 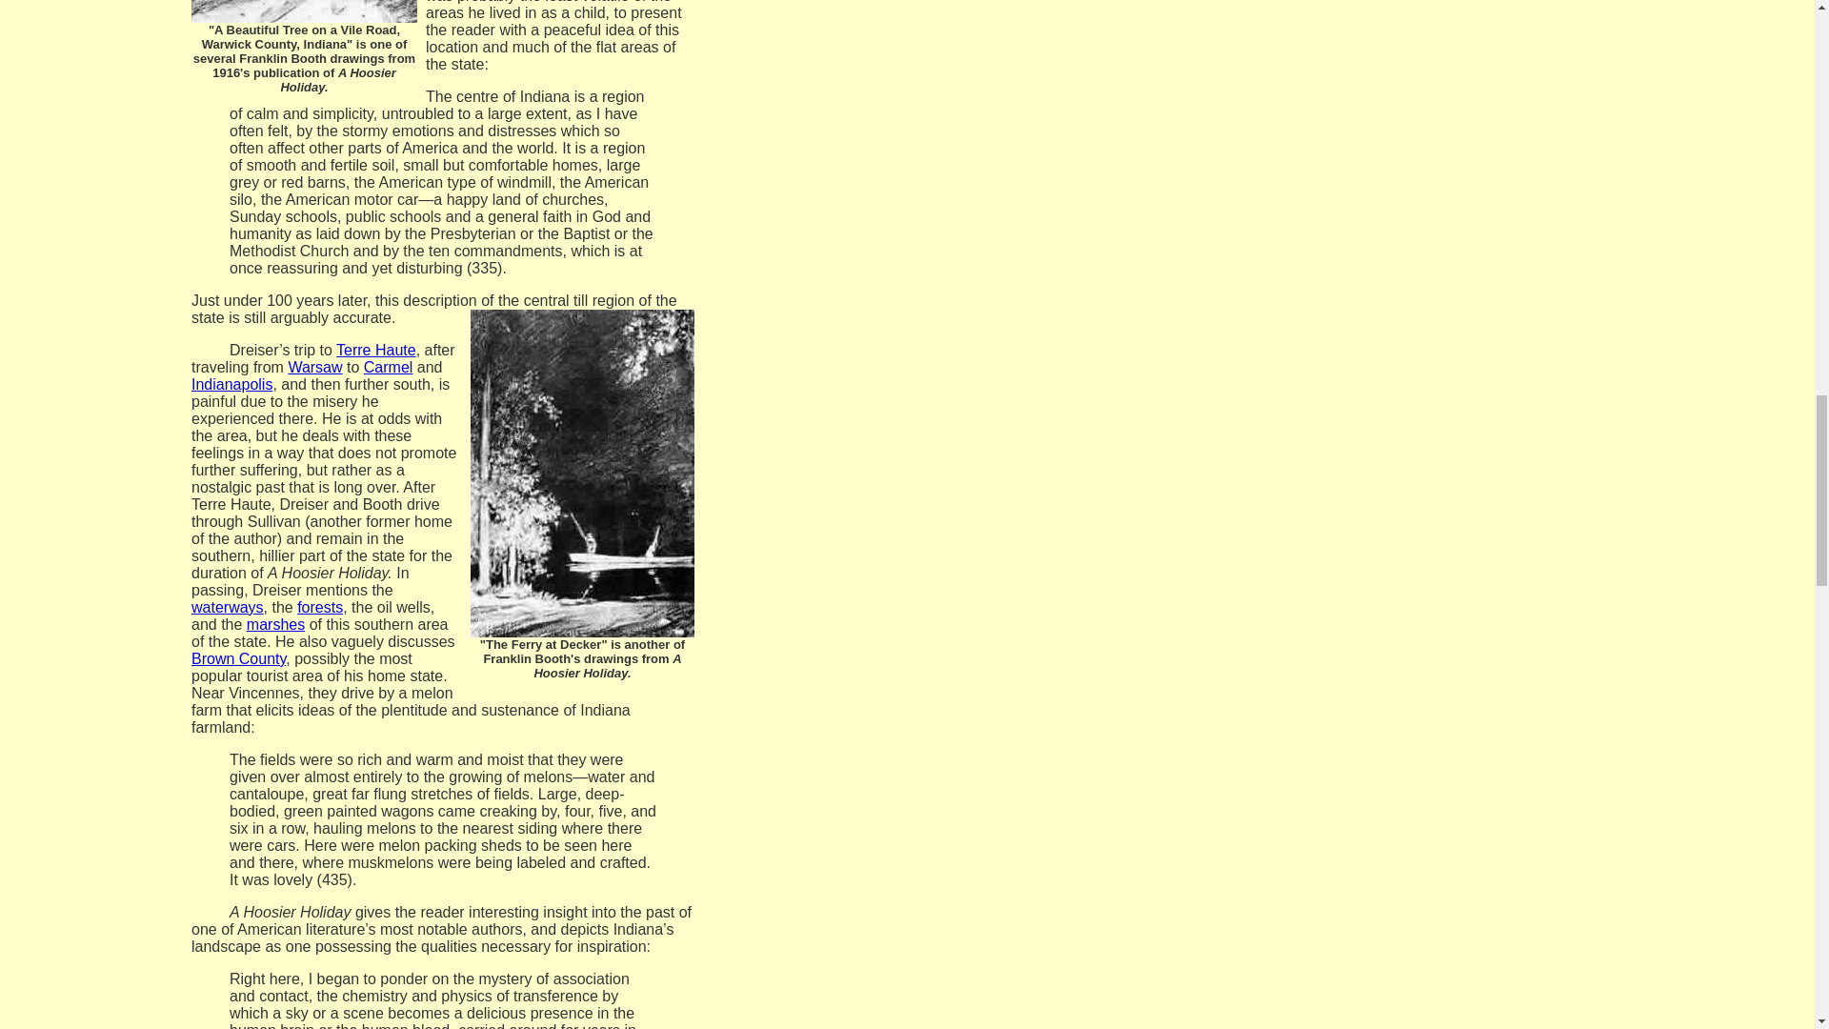 I want to click on marshes, so click(x=276, y=624).